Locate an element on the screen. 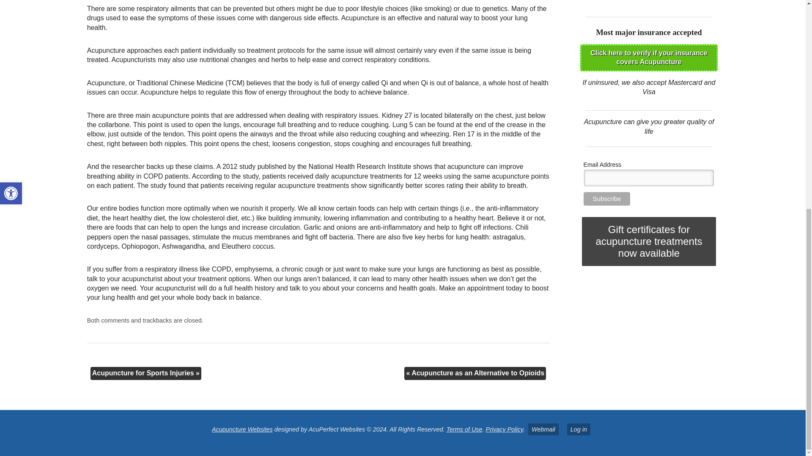 The width and height of the screenshot is (812, 456). Insurance Verification is located at coordinates (649, 57).